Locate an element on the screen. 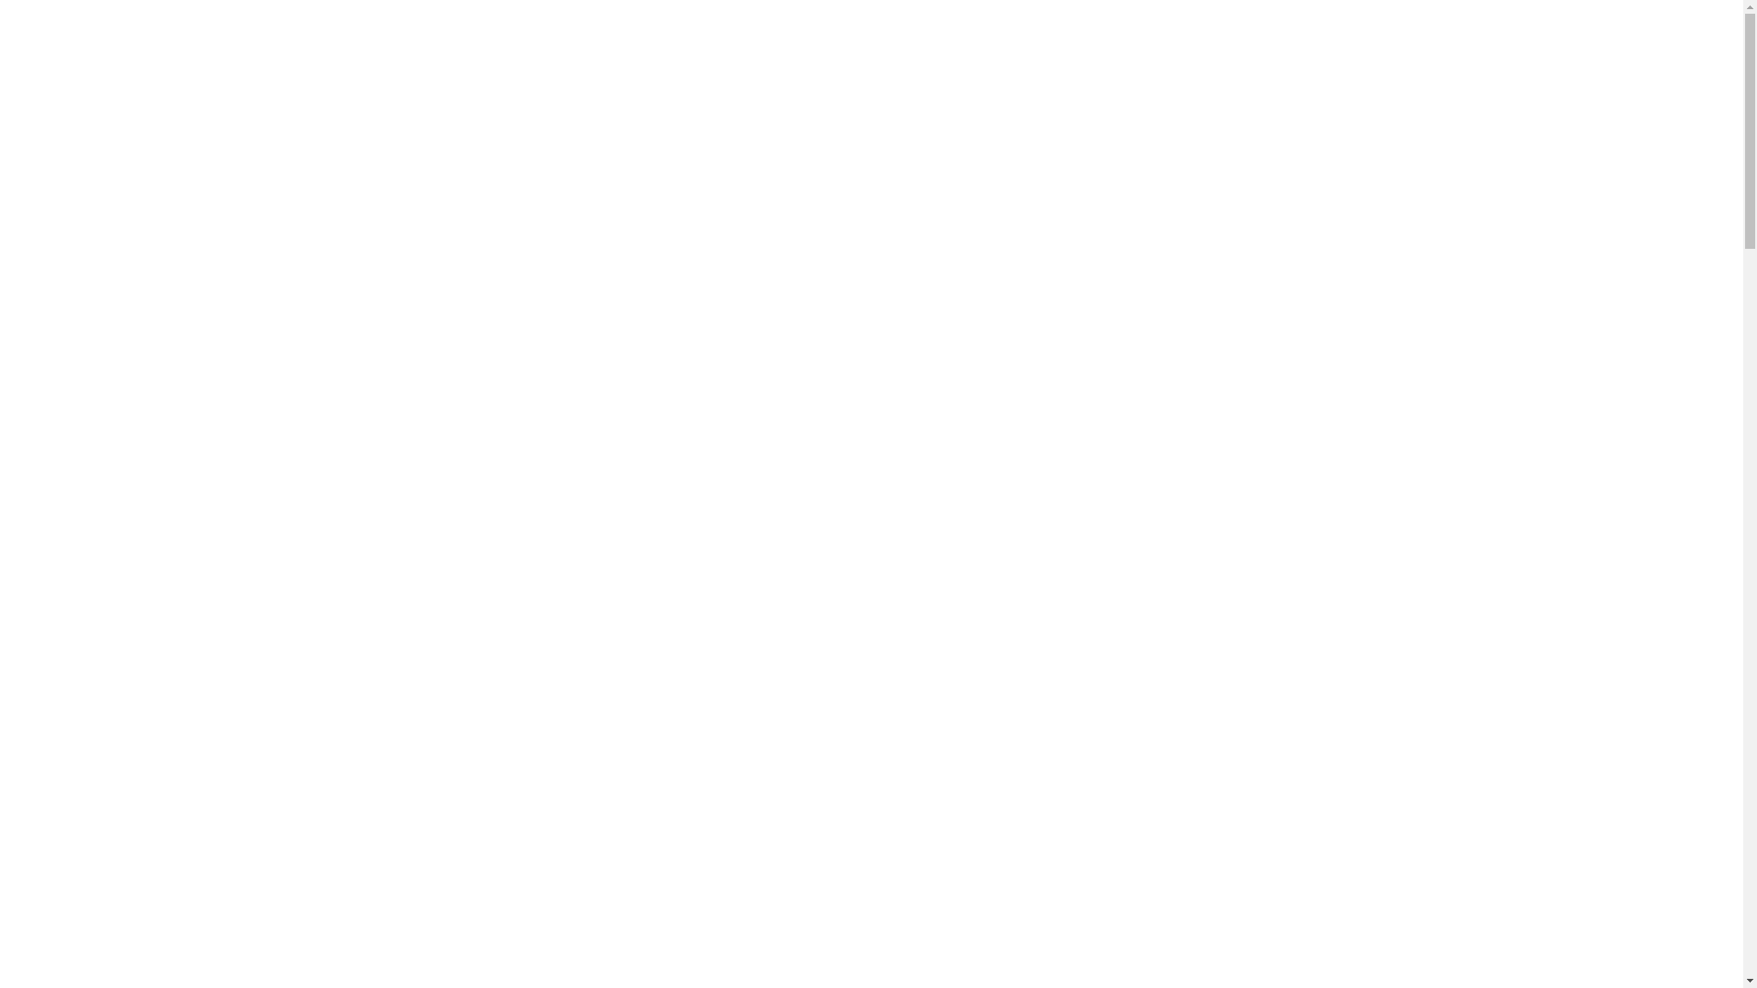 The width and height of the screenshot is (1757, 988). +375293837172 is located at coordinates (818, 73).